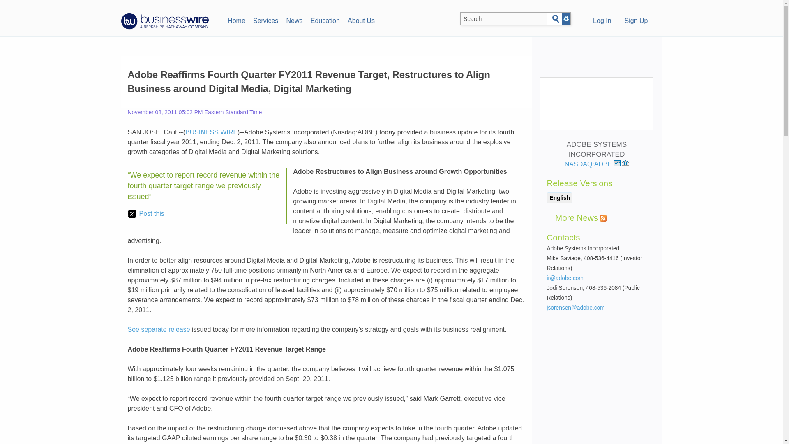 The image size is (789, 444). Describe the element at coordinates (556, 19) in the screenshot. I see `Search` at that location.